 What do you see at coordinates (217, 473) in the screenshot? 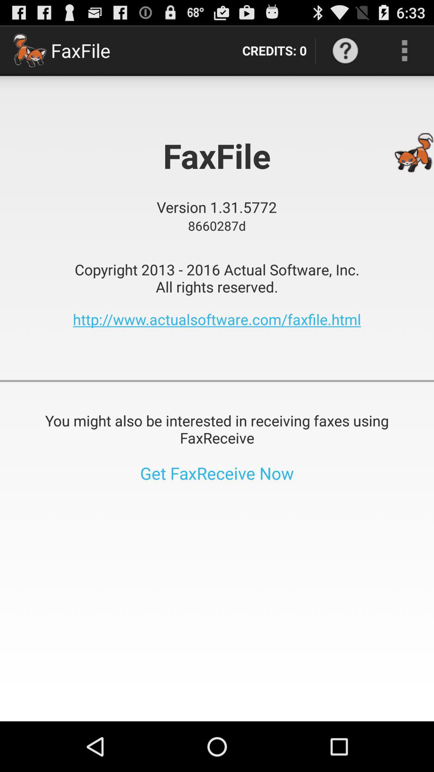
I see `launch the get faxreceive now item` at bounding box center [217, 473].